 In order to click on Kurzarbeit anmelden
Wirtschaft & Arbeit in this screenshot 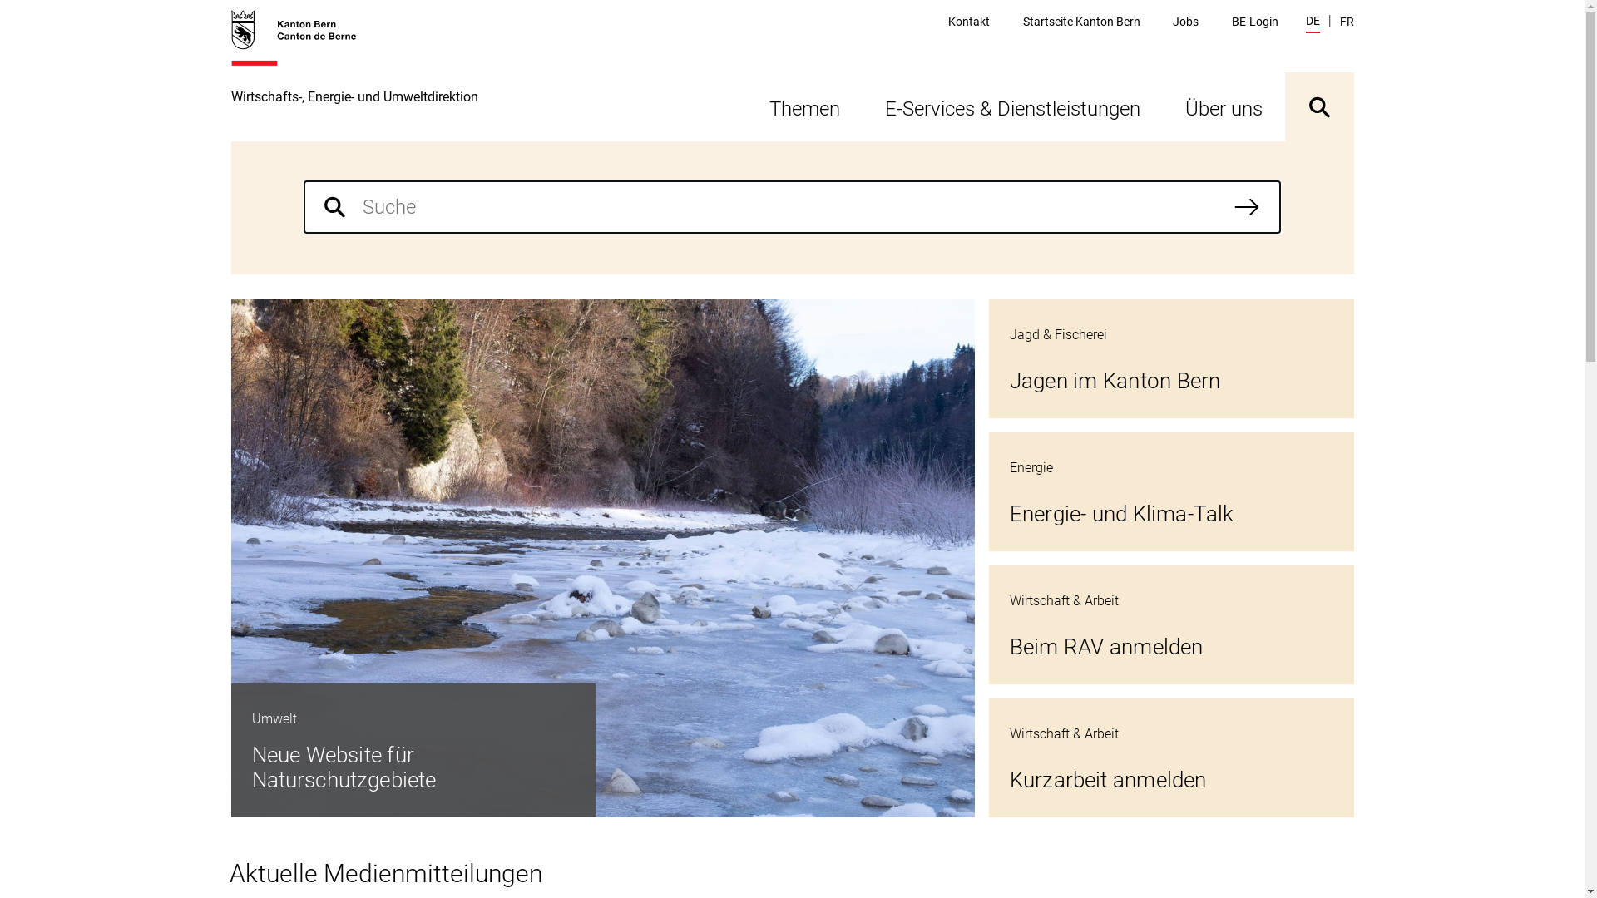, I will do `click(1171, 758)`.